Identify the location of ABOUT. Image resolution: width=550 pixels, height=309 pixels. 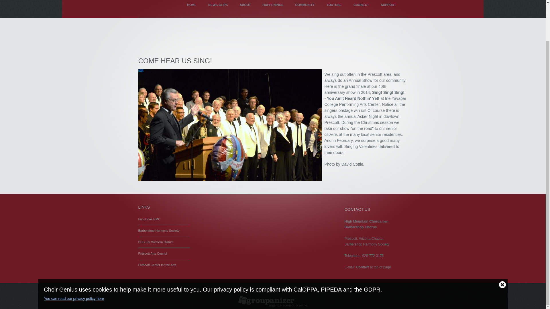
(245, 9).